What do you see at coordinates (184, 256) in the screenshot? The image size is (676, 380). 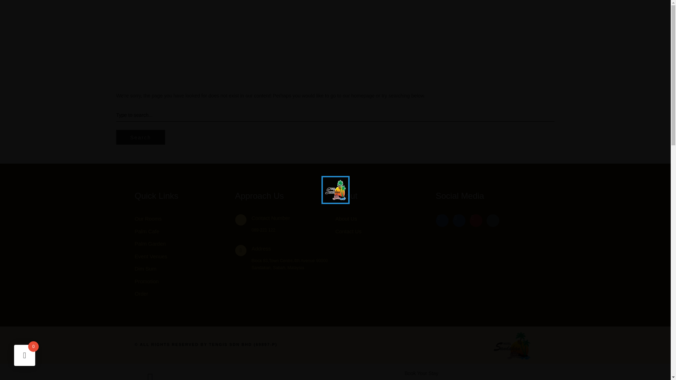 I see `Event Venues` at bounding box center [184, 256].